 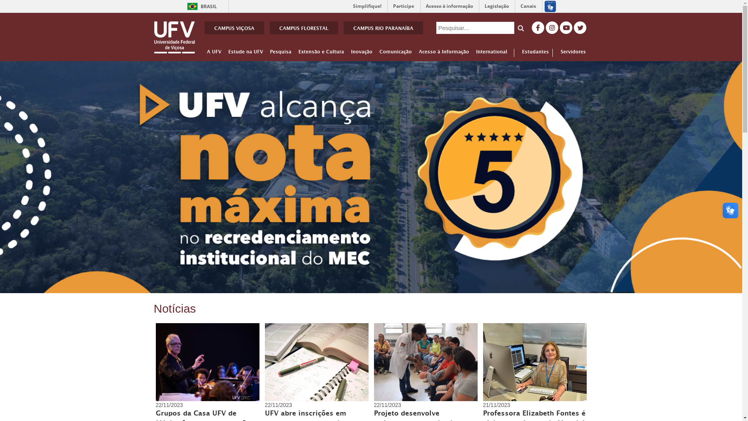 What do you see at coordinates (580, 28) in the screenshot?
I see `Titulo: Twitter` at bounding box center [580, 28].